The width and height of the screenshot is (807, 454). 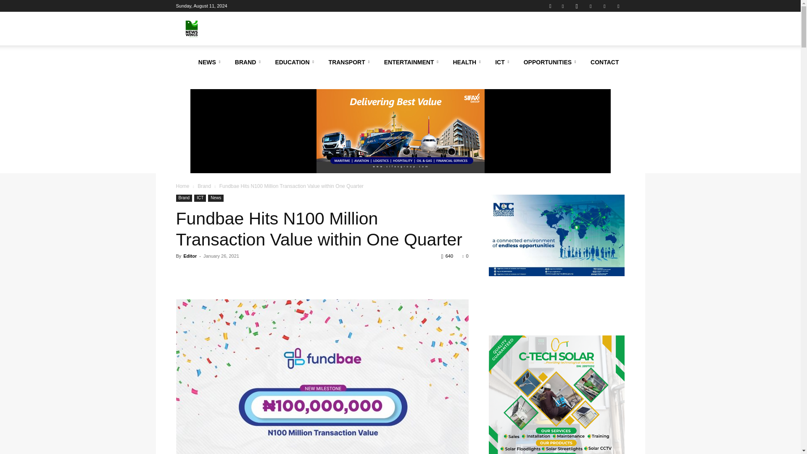 I want to click on Search, so click(x=601, y=36).